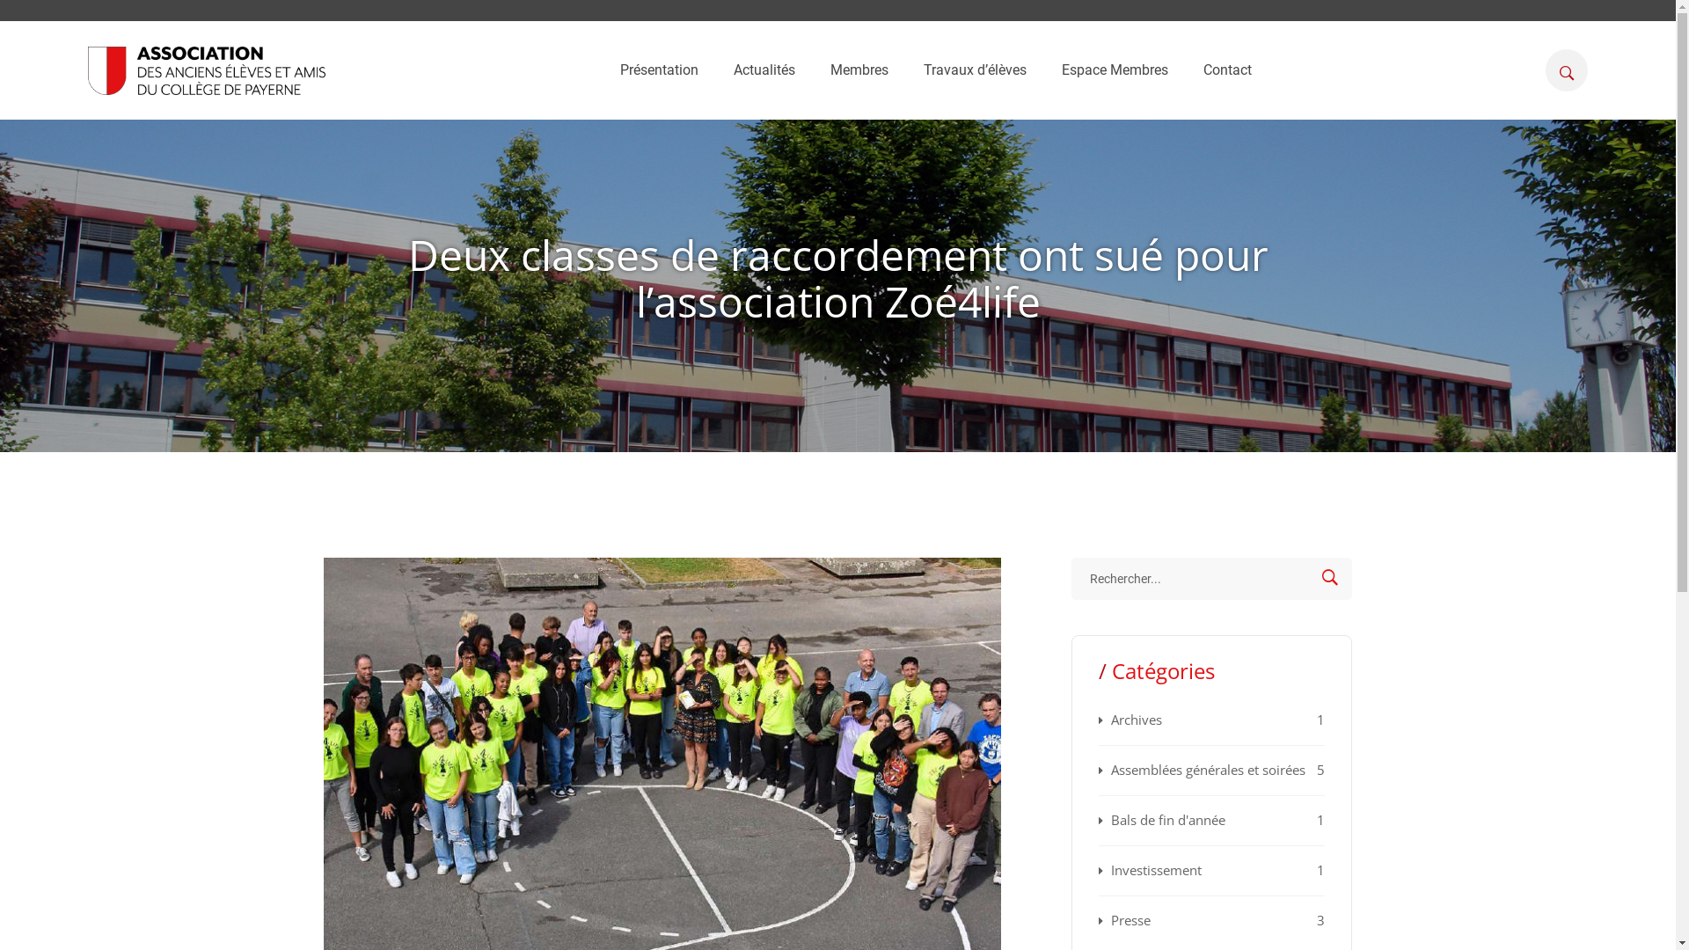  Describe the element at coordinates (1211, 720) in the screenshot. I see `Archives
1` at that location.